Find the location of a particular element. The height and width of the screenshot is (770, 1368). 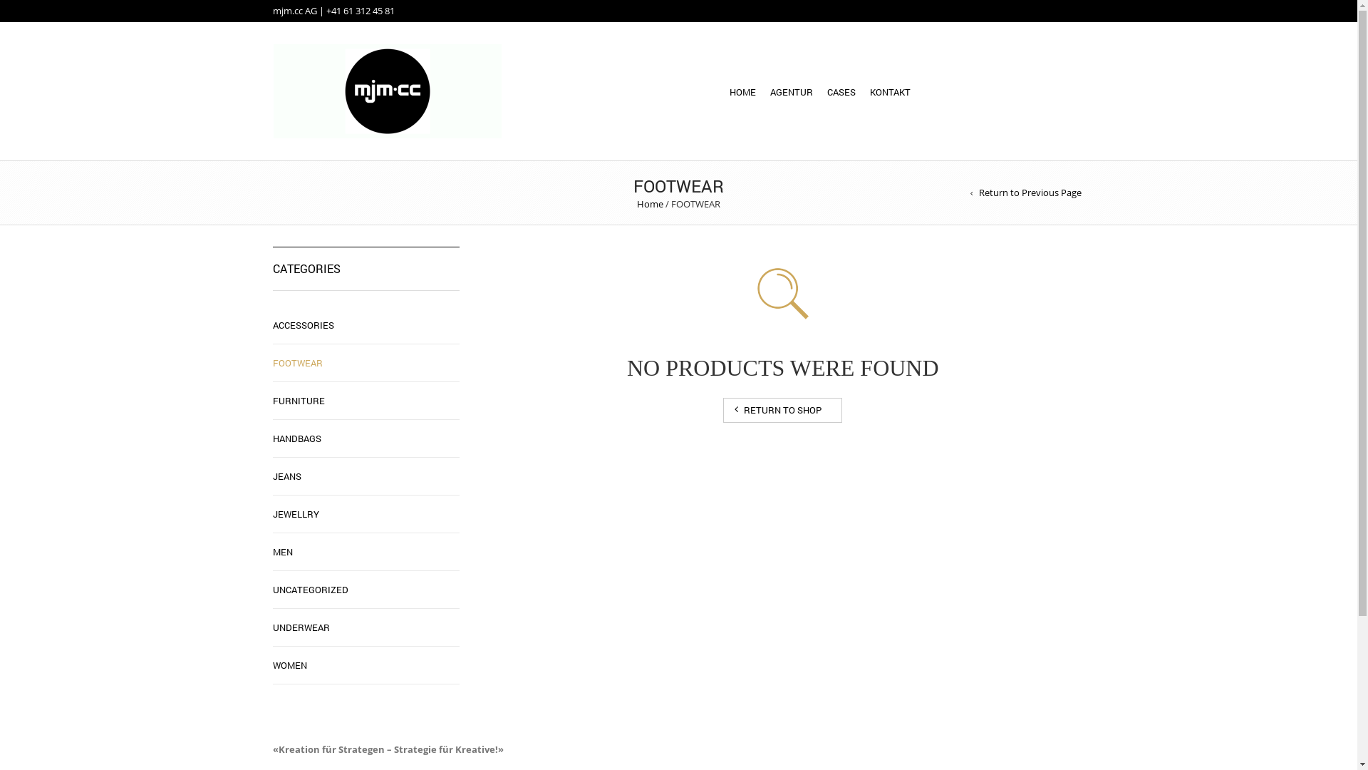

ACCESSORIES is located at coordinates (303, 325).